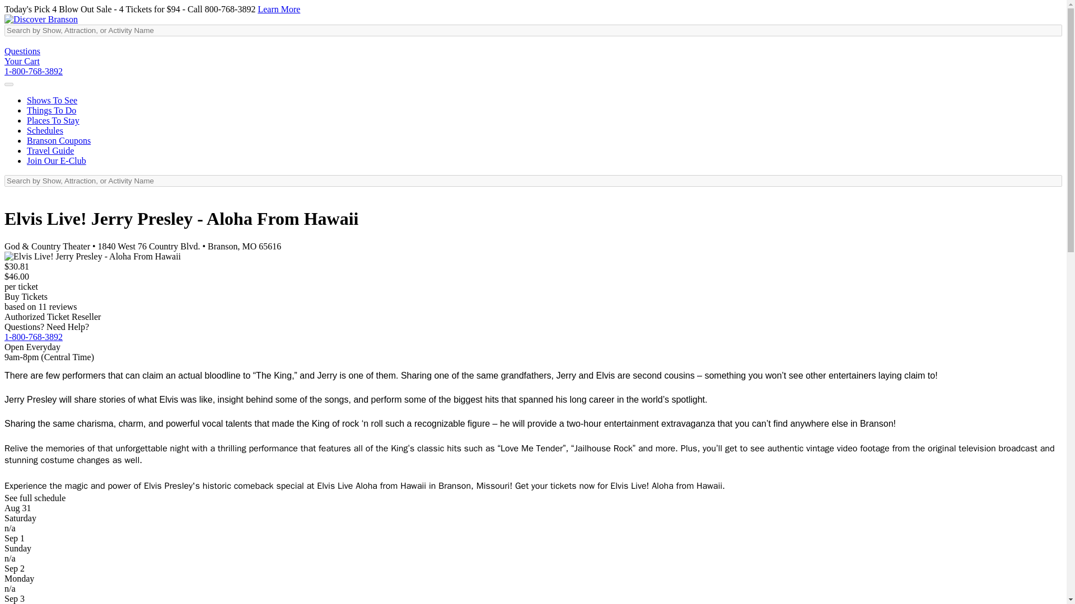 The height and width of the screenshot is (604, 1075). Describe the element at coordinates (45, 130) in the screenshot. I see `Weekly Schedules` at that location.